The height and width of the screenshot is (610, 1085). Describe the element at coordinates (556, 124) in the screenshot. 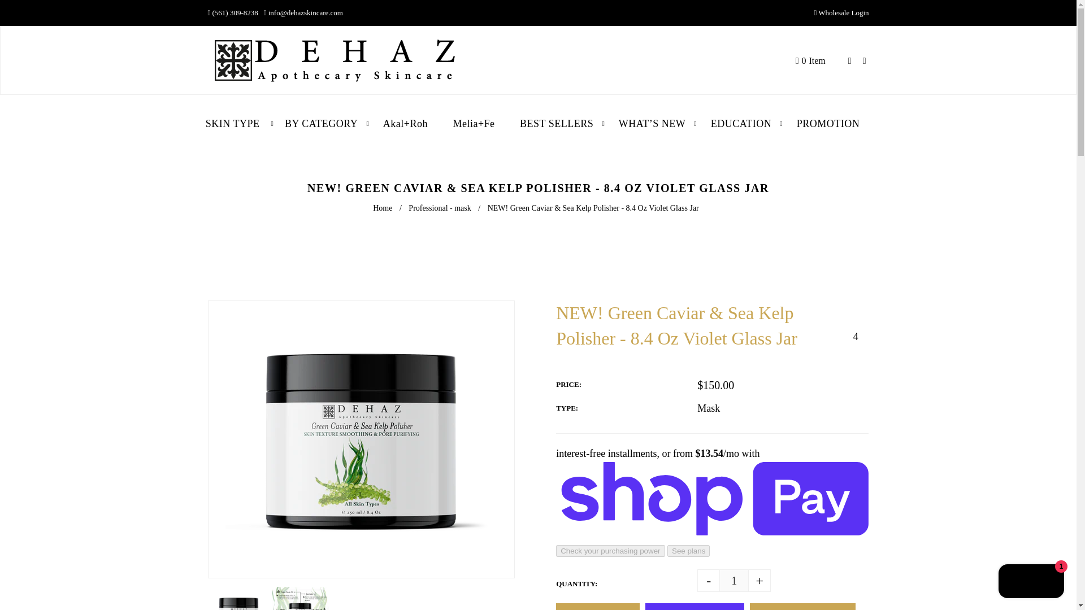

I see `BEST SELLERS` at that location.